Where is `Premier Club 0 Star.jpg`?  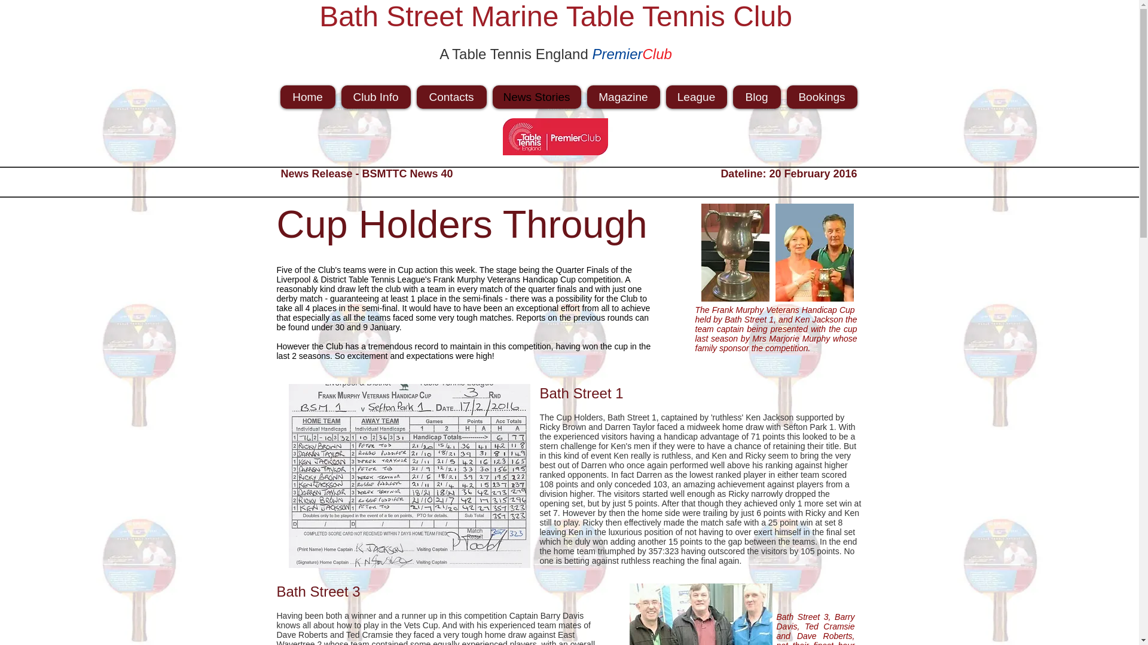
Premier Club 0 Star.jpg is located at coordinates (555, 136).